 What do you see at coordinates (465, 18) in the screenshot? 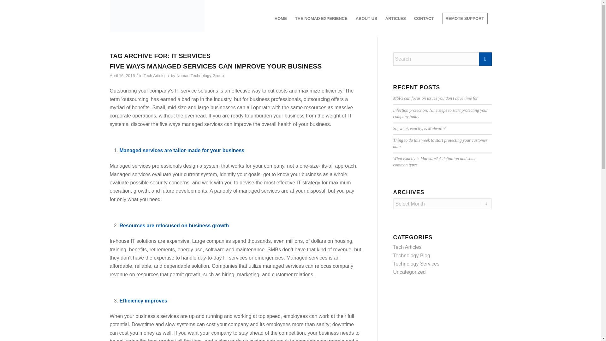
I see `REMOTE SUPPORT` at bounding box center [465, 18].